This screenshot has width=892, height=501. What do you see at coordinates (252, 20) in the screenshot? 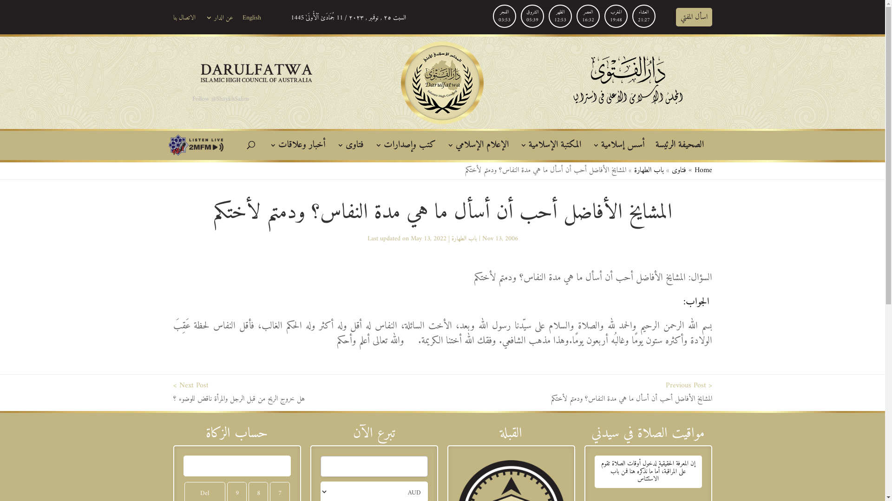
I see `English` at bounding box center [252, 20].